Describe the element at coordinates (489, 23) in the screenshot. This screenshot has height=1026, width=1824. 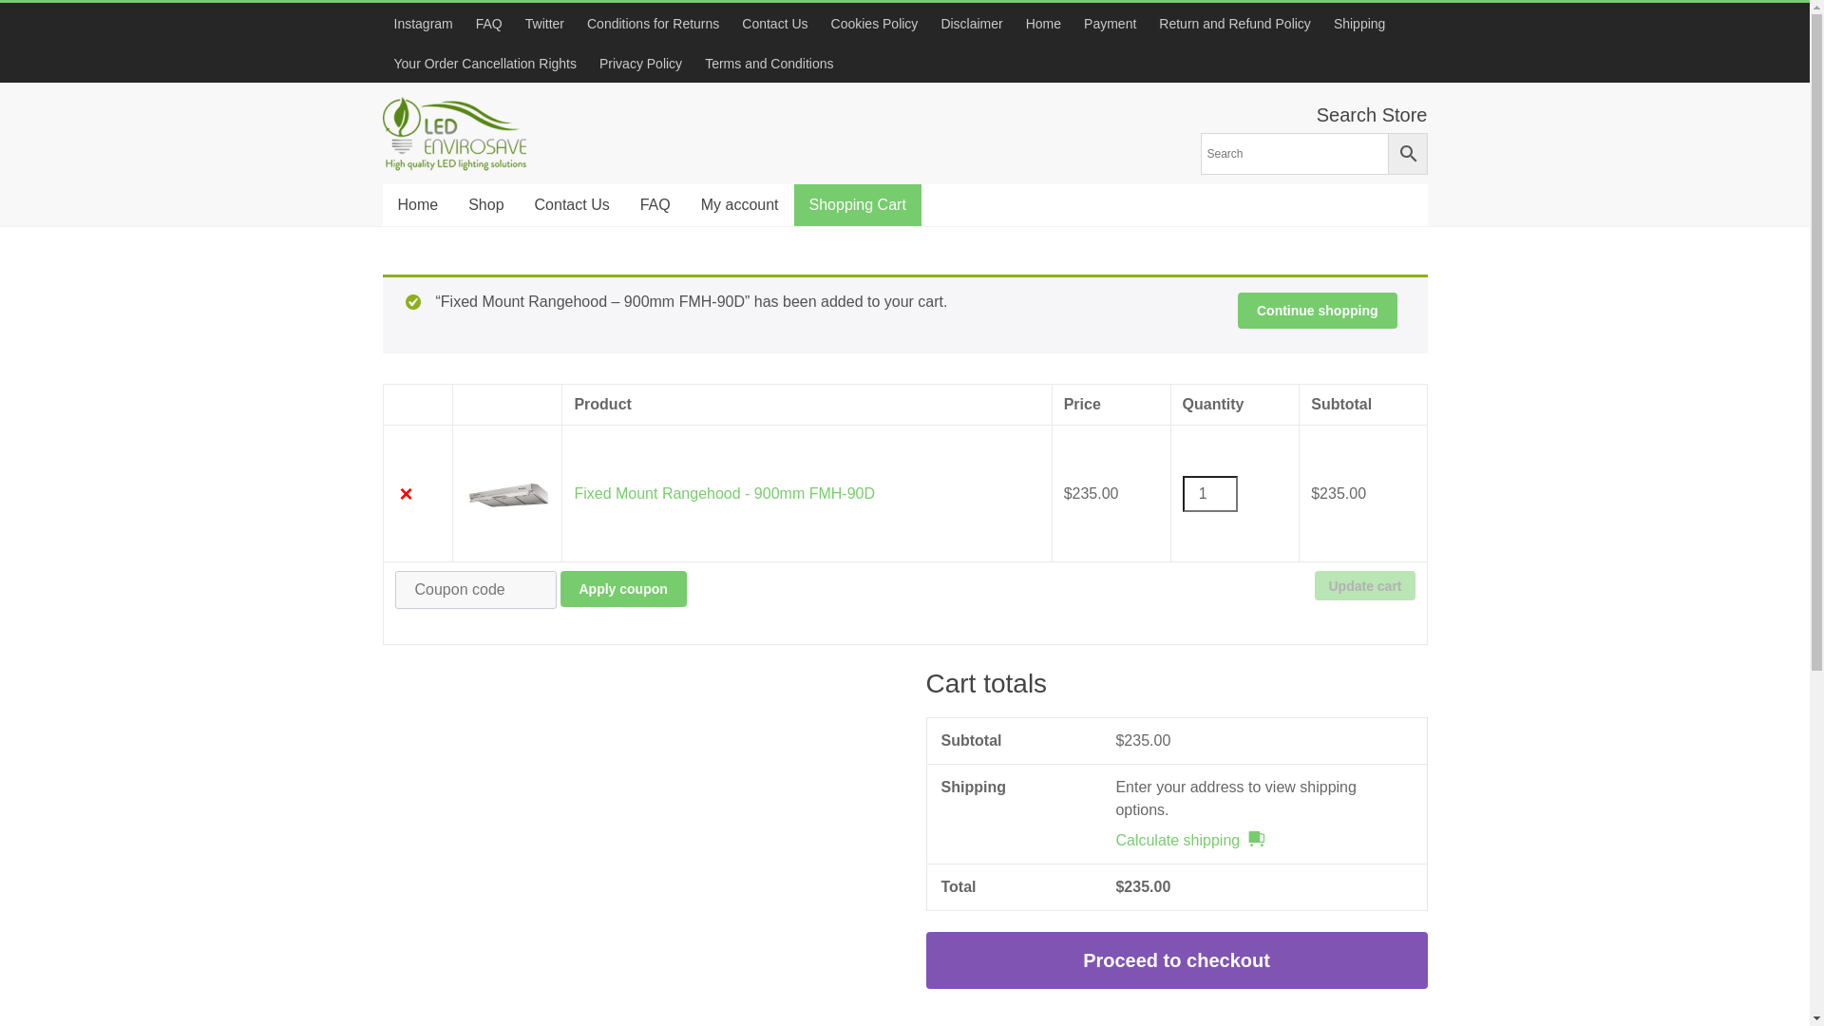
I see `FAQ` at that location.